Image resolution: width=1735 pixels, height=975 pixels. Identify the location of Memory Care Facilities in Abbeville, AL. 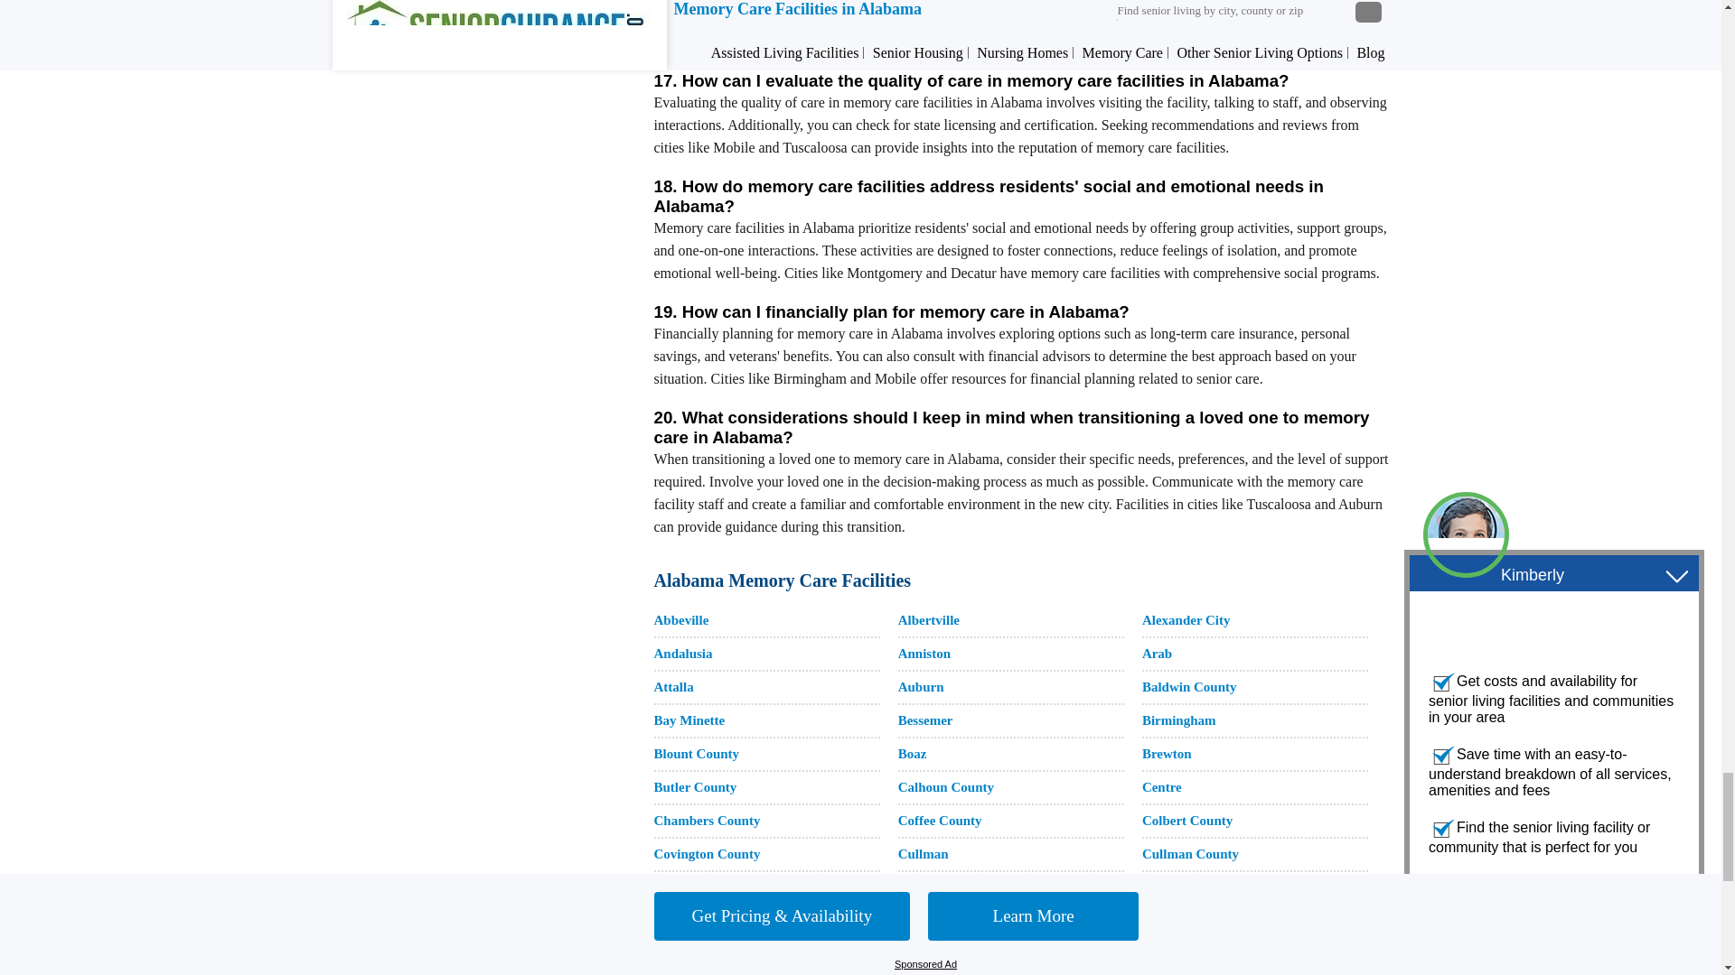
(681, 620).